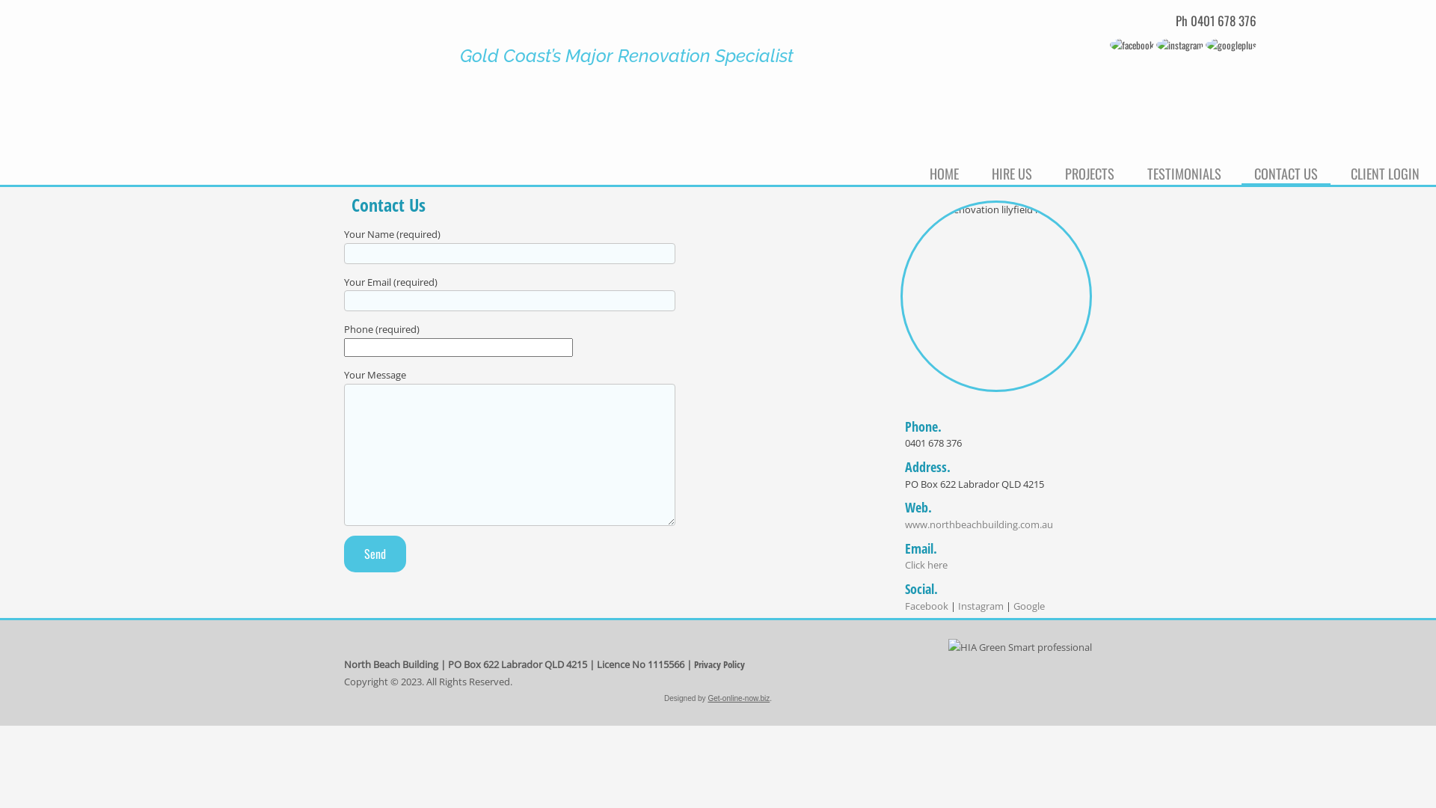  I want to click on HOME, so click(944, 171).